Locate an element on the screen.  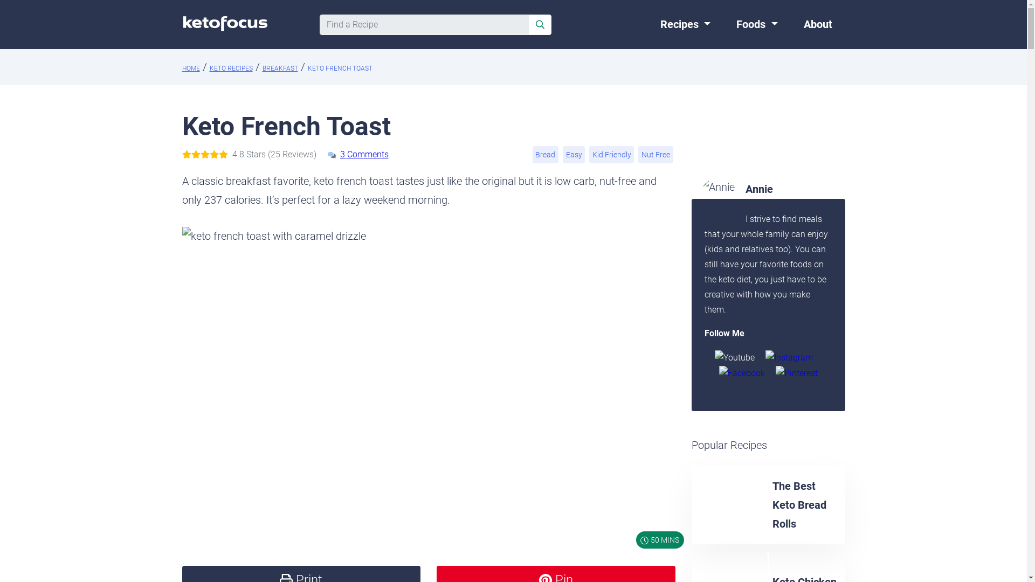
About is located at coordinates (818, 25).